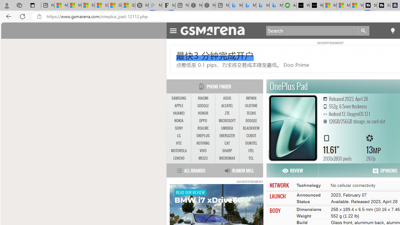  What do you see at coordinates (203, 151) in the screenshot?
I see `VIVO` at bounding box center [203, 151].